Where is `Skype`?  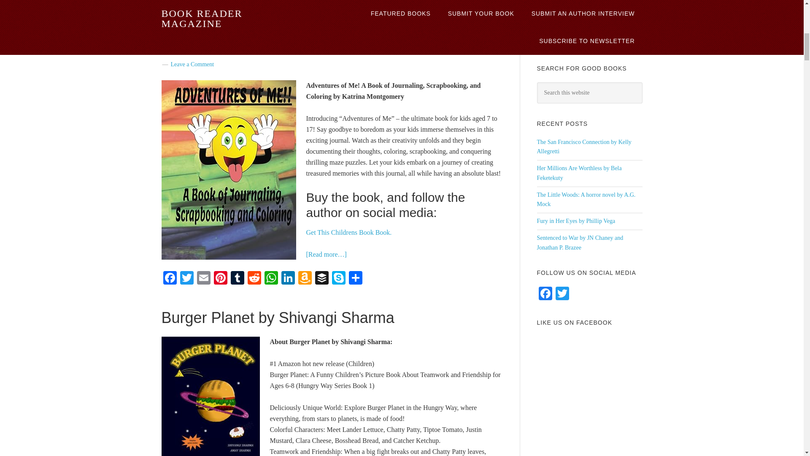
Skype is located at coordinates (338, 279).